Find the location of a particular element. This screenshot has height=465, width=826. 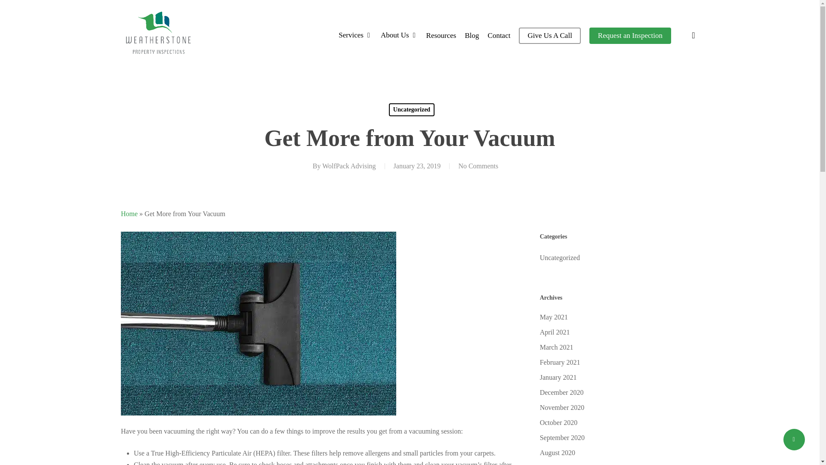

Uncategorized is located at coordinates (411, 109).